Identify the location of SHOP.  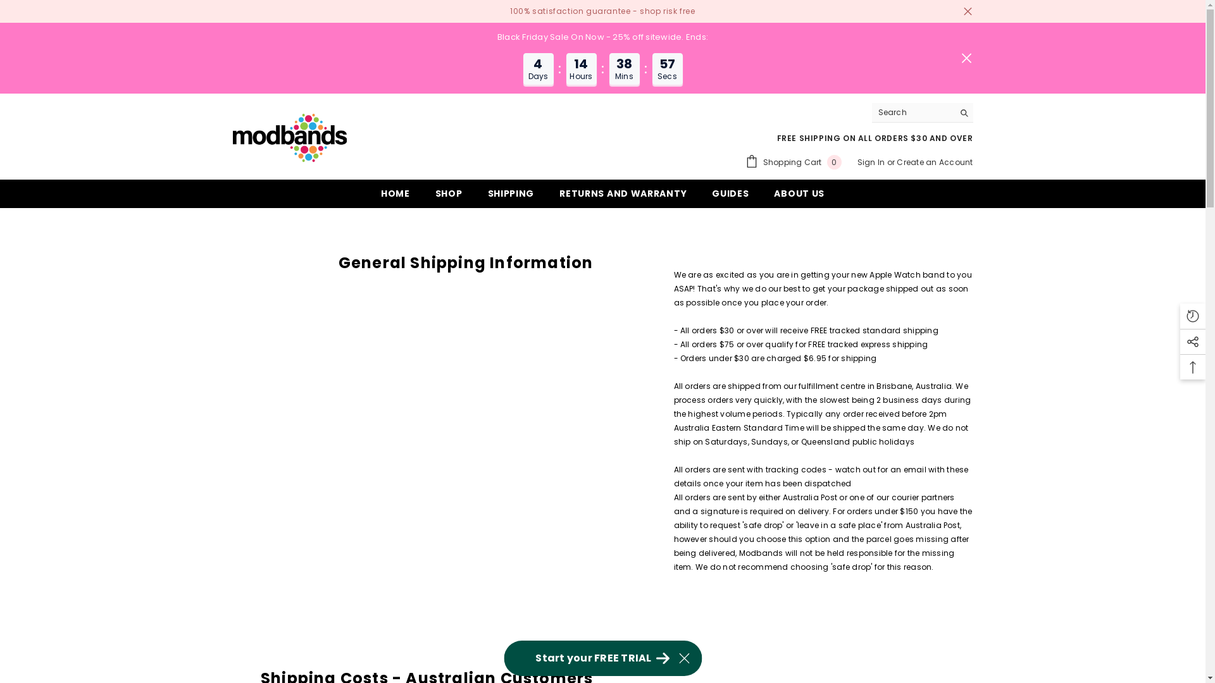
(449, 197).